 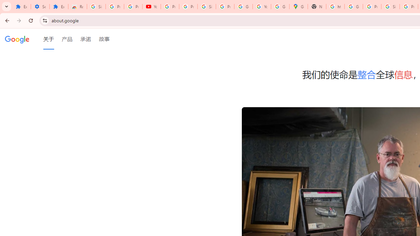 I want to click on Back, so click(x=6, y=20).